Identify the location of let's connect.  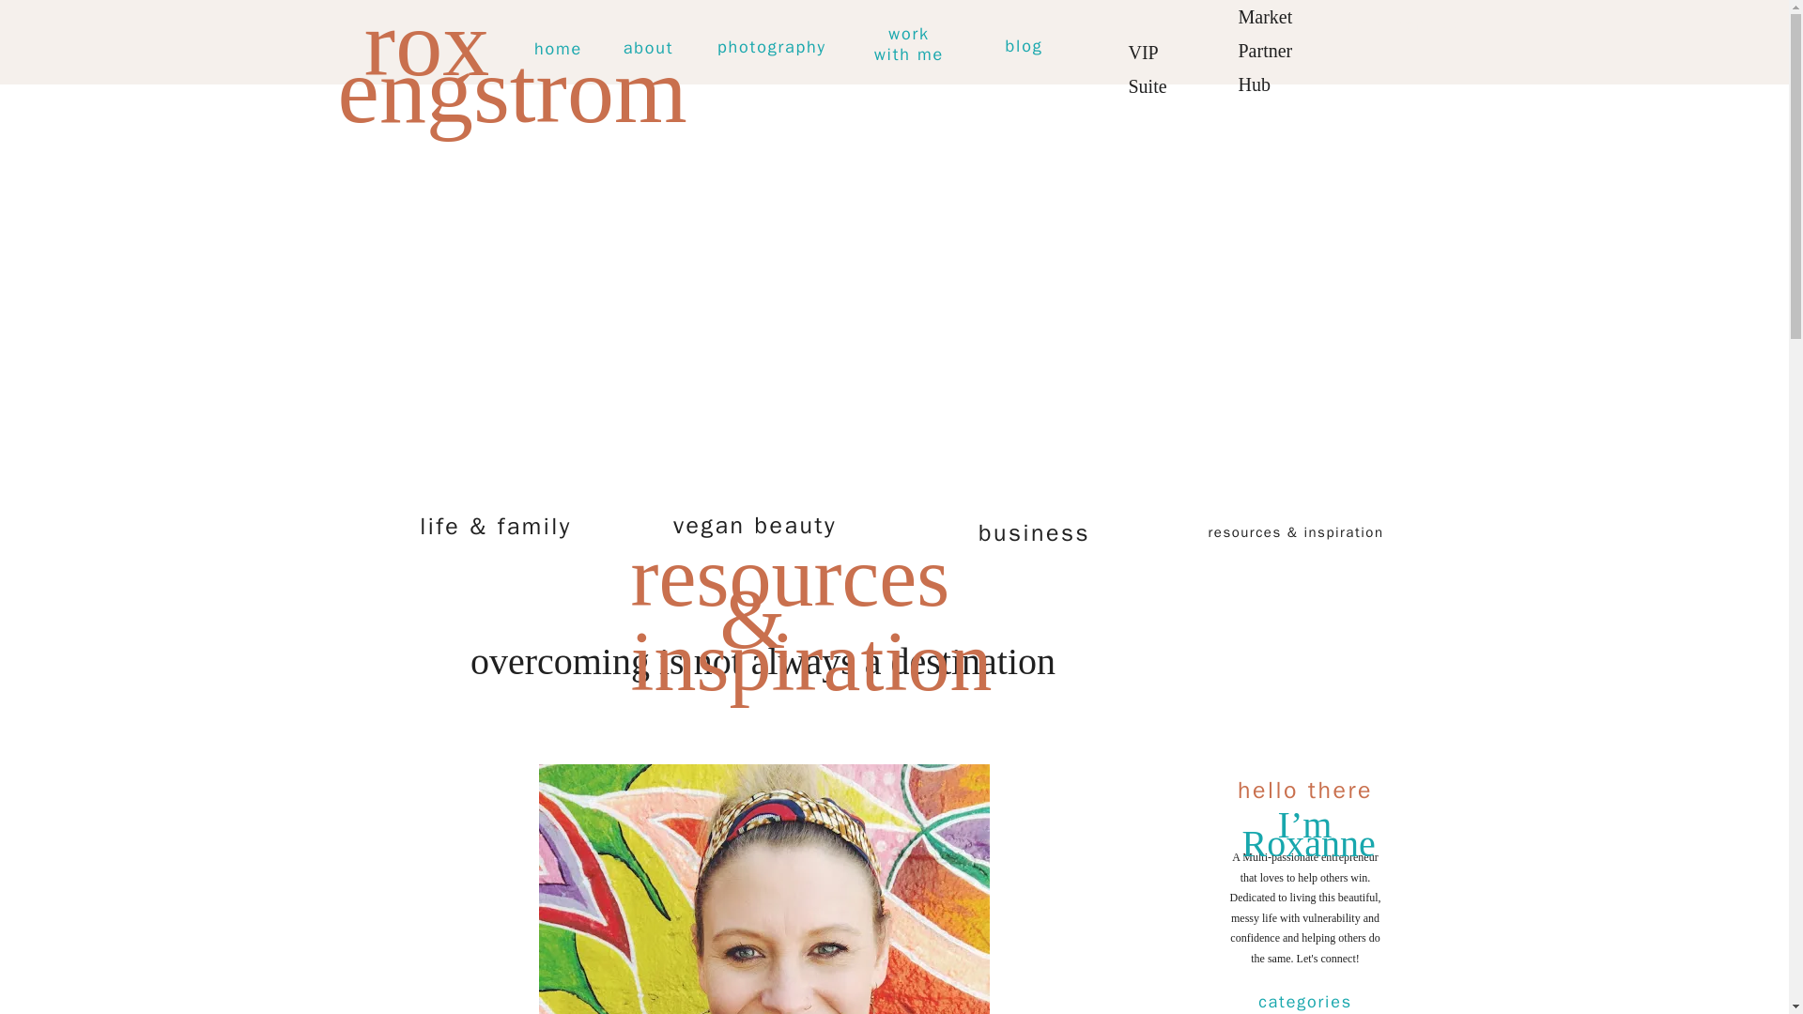
(1410, 36).